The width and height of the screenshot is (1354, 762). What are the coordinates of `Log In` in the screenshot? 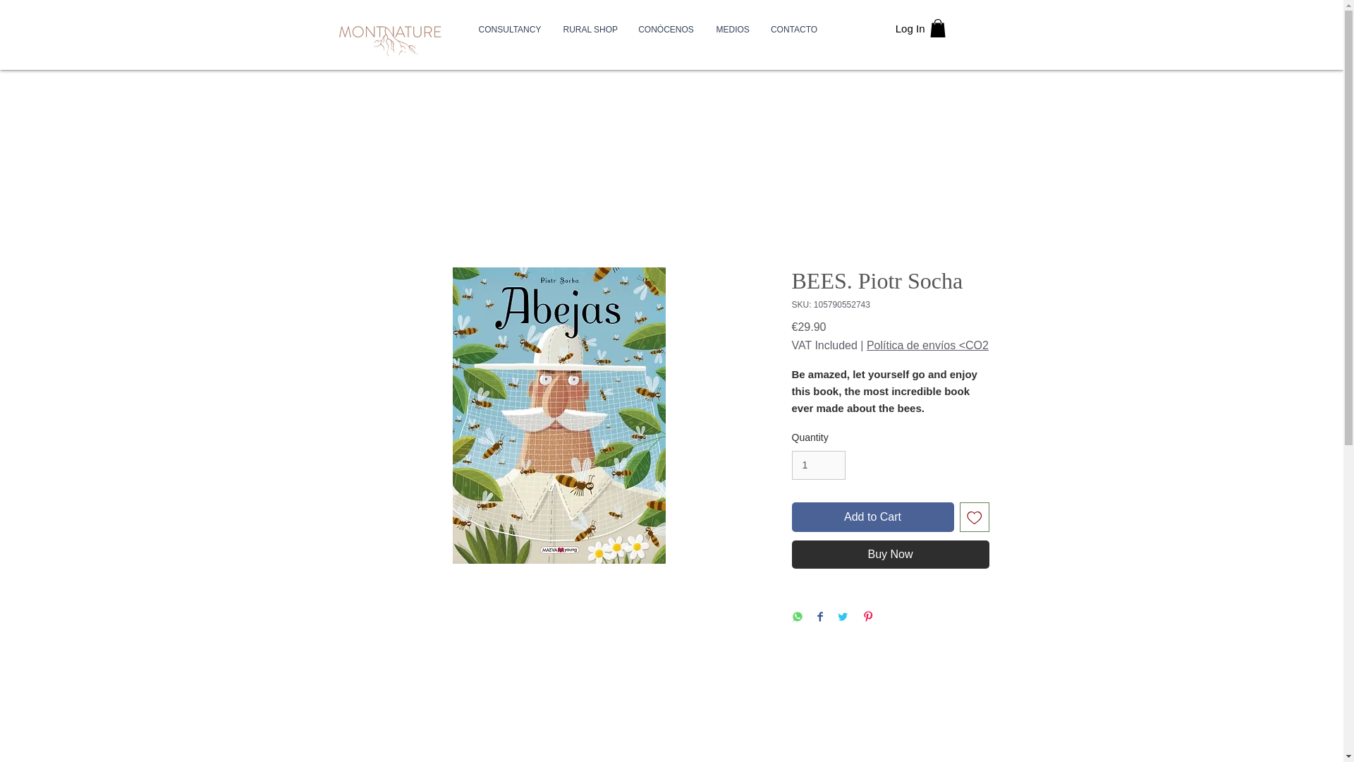 It's located at (910, 28).